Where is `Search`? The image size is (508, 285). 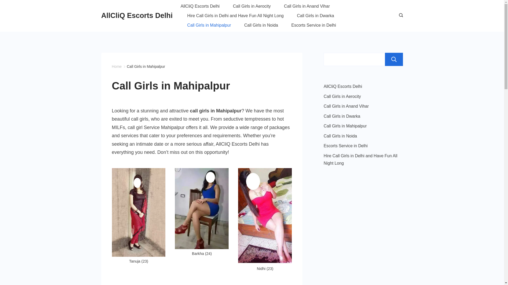 Search is located at coordinates (394, 59).